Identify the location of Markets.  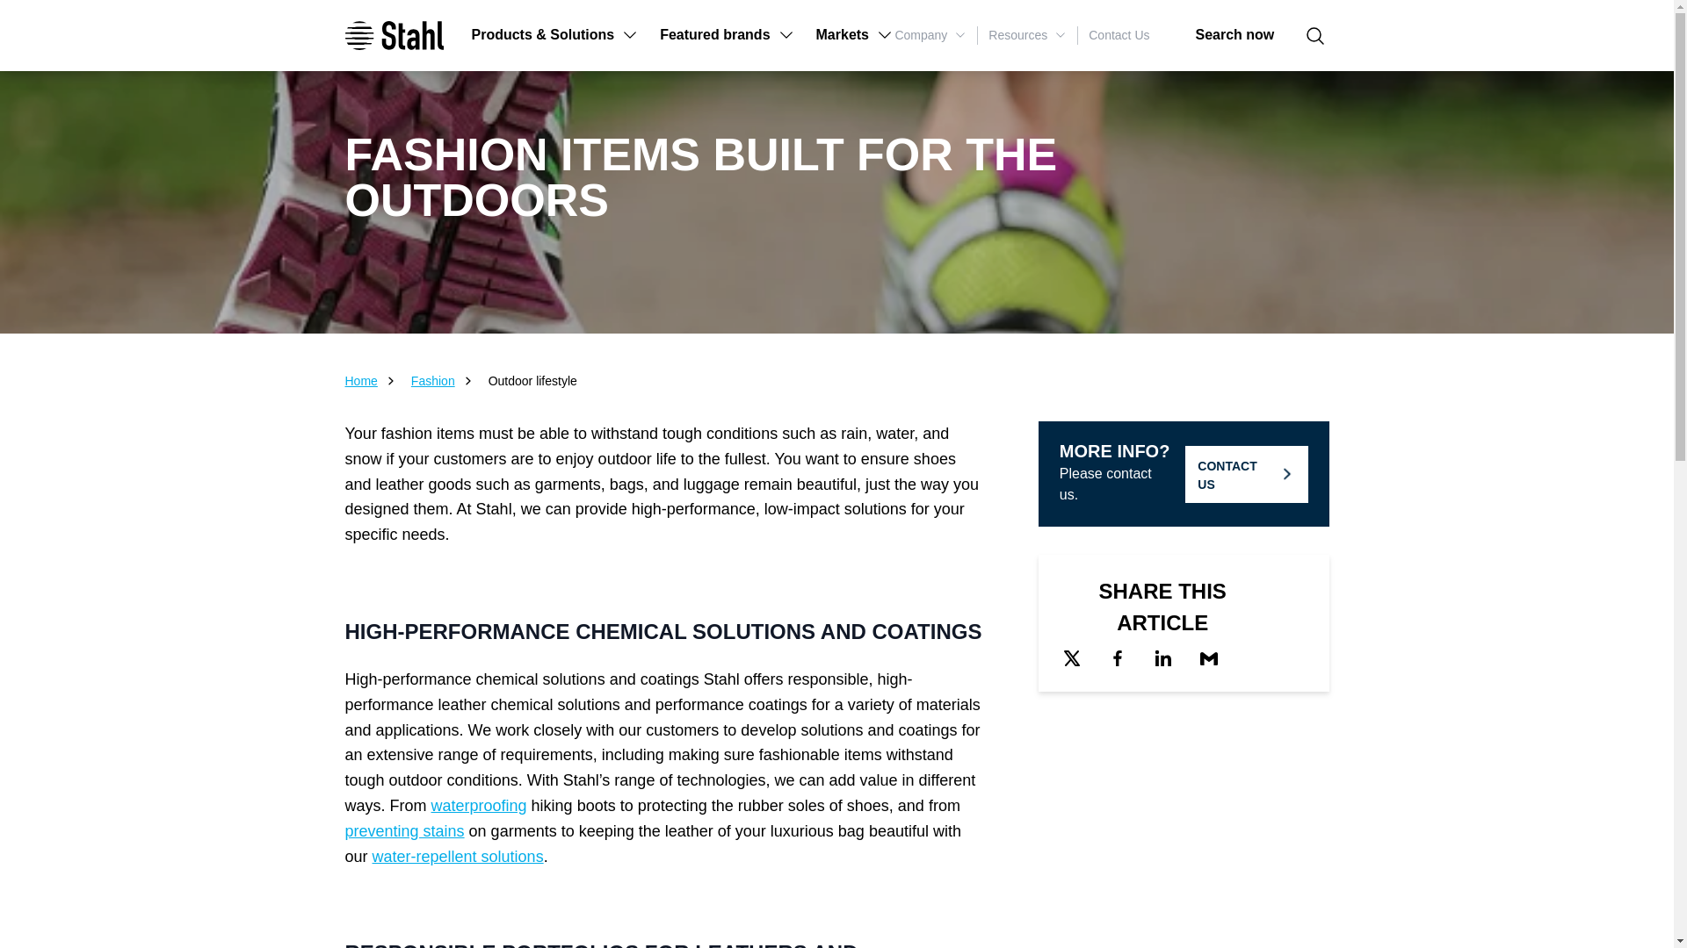
(855, 35).